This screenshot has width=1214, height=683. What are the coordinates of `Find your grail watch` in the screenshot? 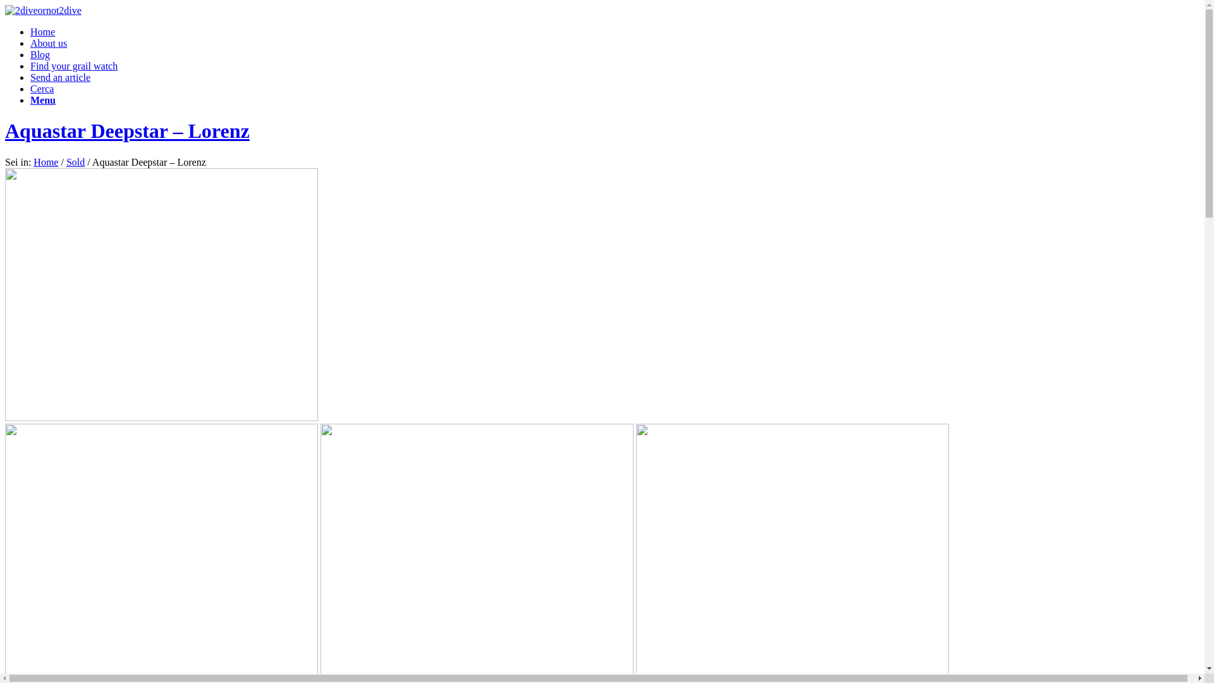 It's located at (74, 66).